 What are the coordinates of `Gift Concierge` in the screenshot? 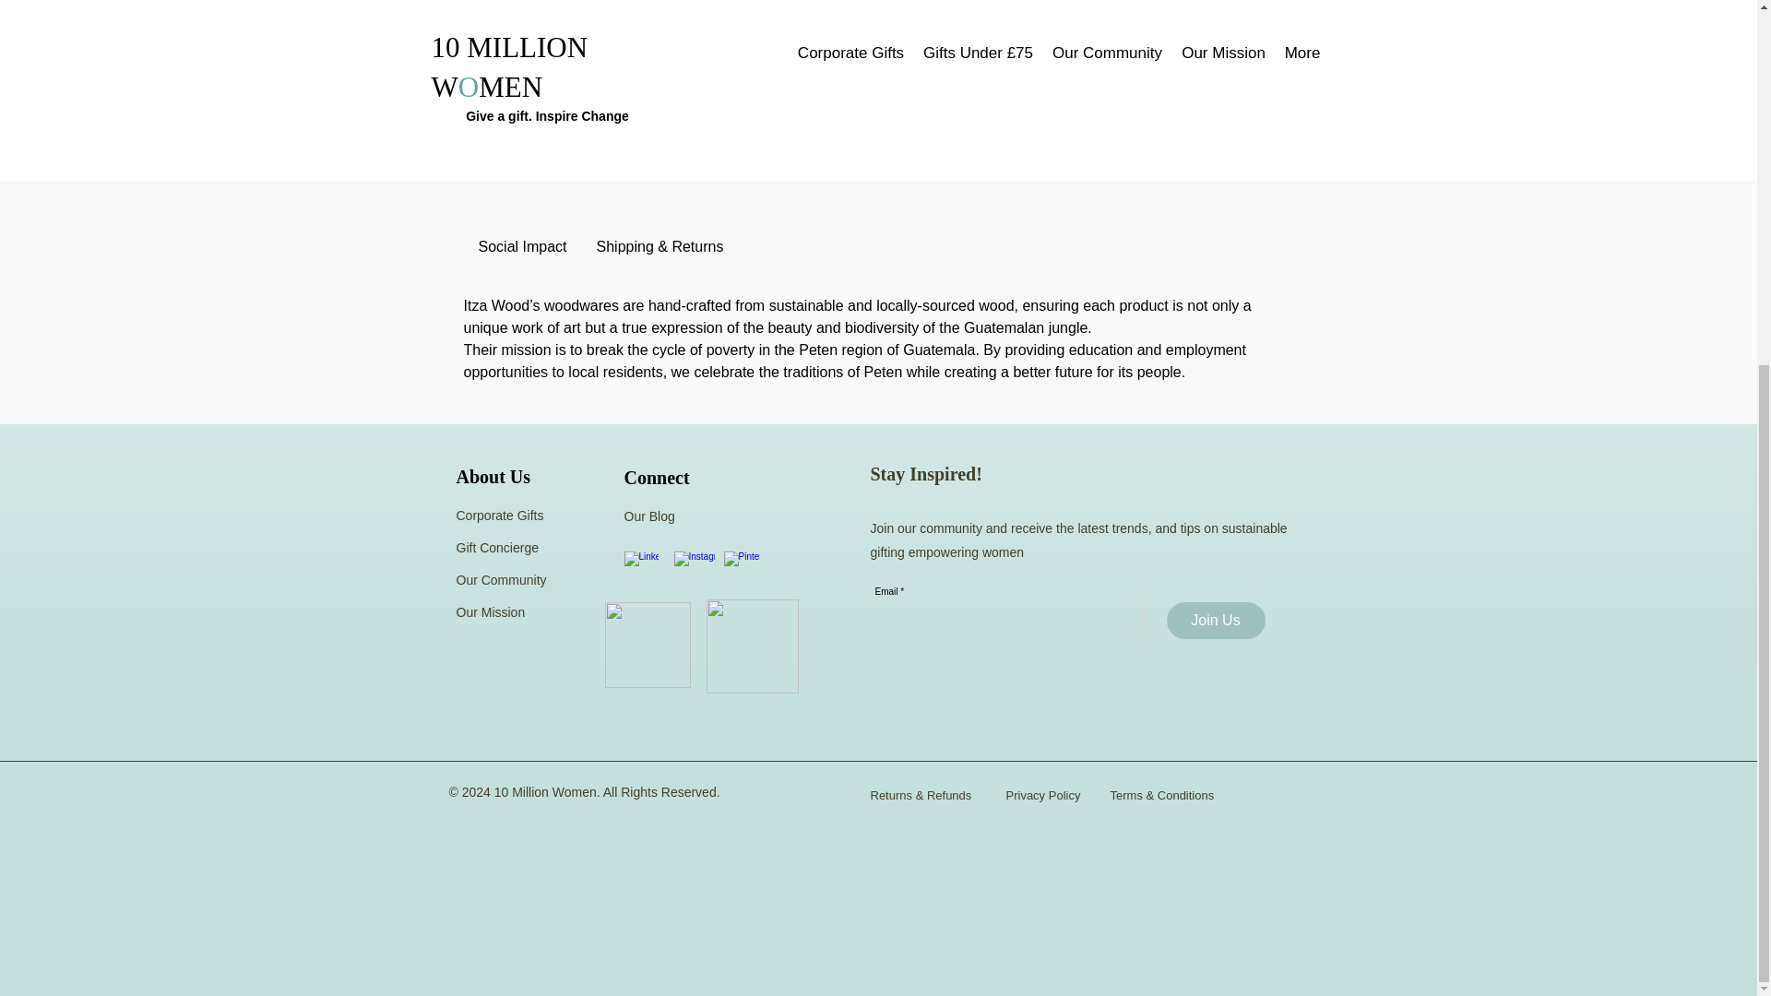 It's located at (496, 548).